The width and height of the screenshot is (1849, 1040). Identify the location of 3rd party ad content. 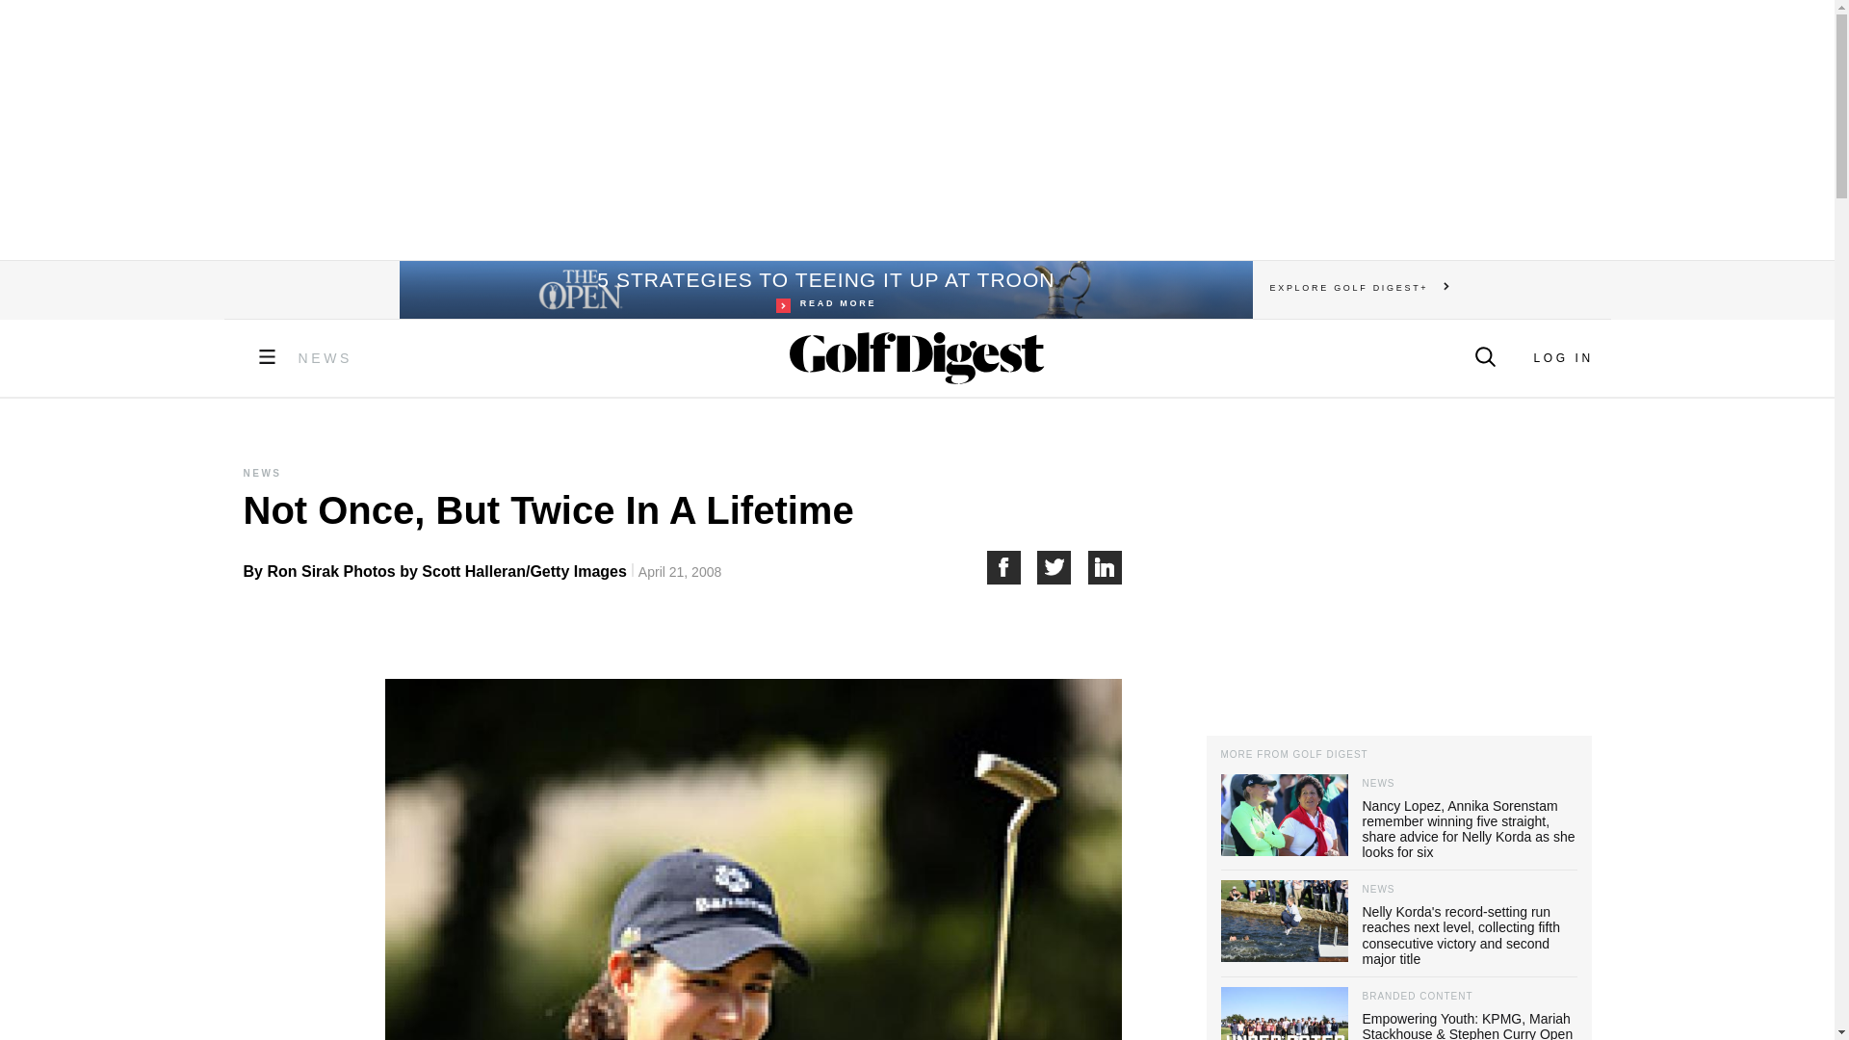
(916, 129).